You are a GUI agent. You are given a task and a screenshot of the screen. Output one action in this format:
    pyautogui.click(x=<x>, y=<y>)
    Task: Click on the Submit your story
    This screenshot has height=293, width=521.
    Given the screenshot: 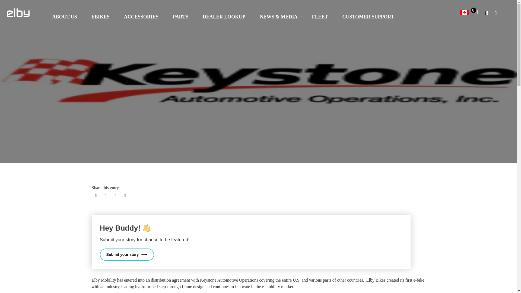 What is the action you would take?
    pyautogui.click(x=127, y=254)
    